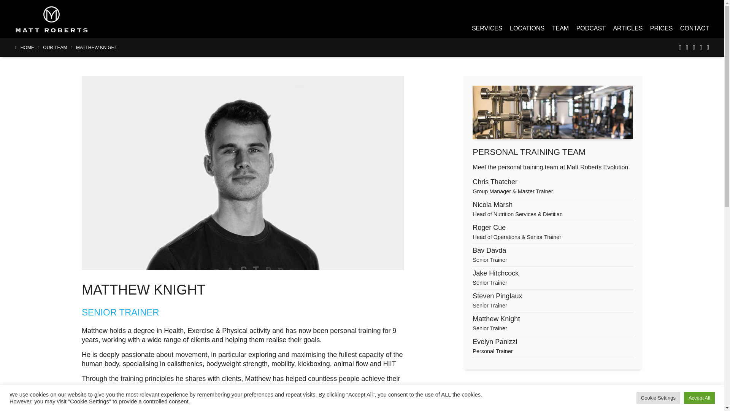 This screenshot has width=730, height=411. Describe the element at coordinates (487, 28) in the screenshot. I see `SERVICES` at that location.